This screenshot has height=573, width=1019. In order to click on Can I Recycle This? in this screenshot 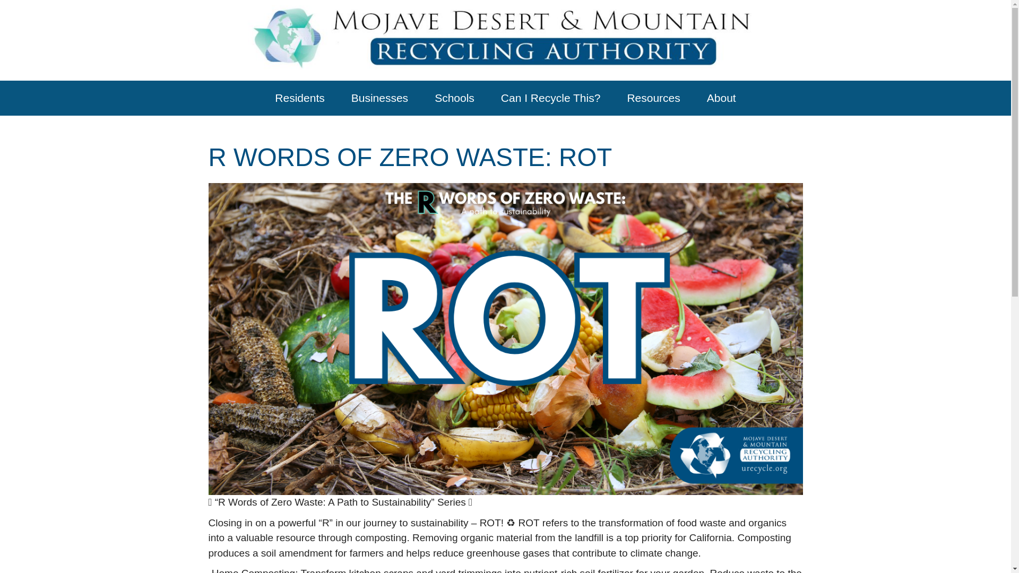, I will do `click(551, 98)`.